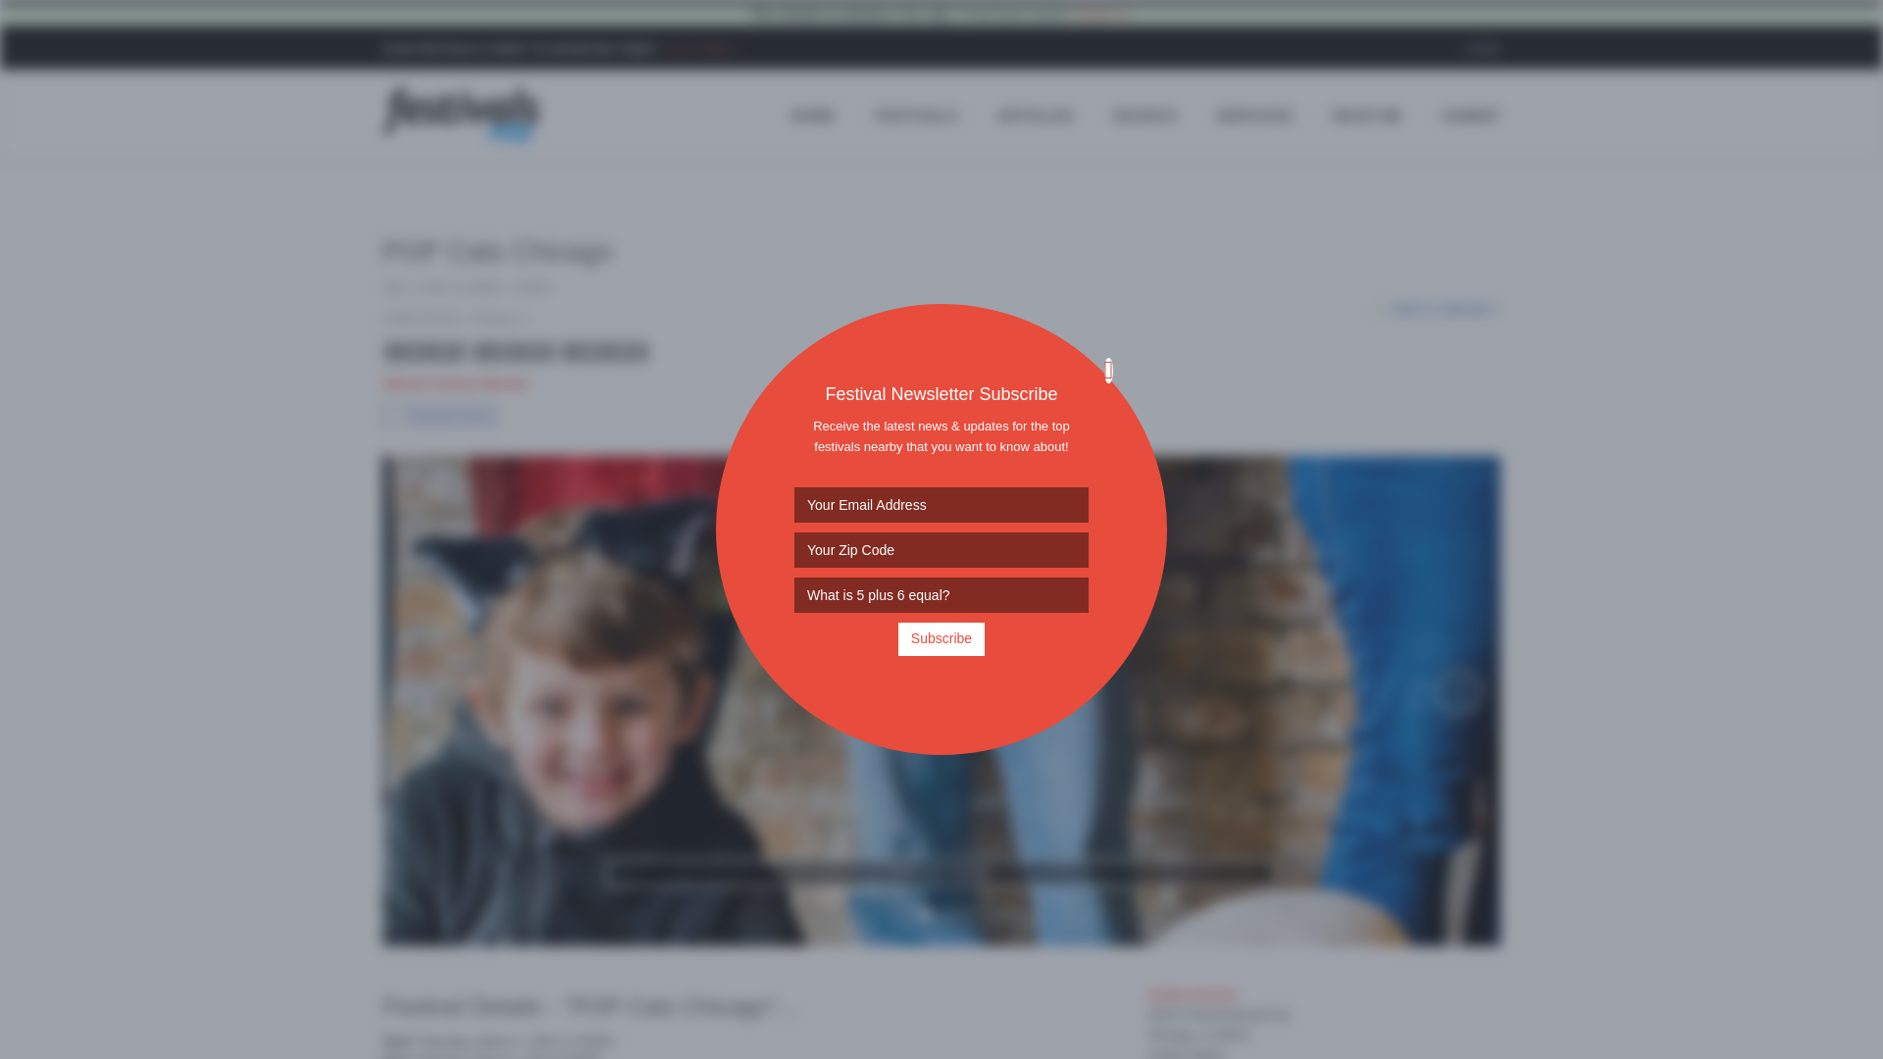 This screenshot has height=1059, width=1883. Describe the element at coordinates (1100, 14) in the screenshot. I see `contact us` at that location.